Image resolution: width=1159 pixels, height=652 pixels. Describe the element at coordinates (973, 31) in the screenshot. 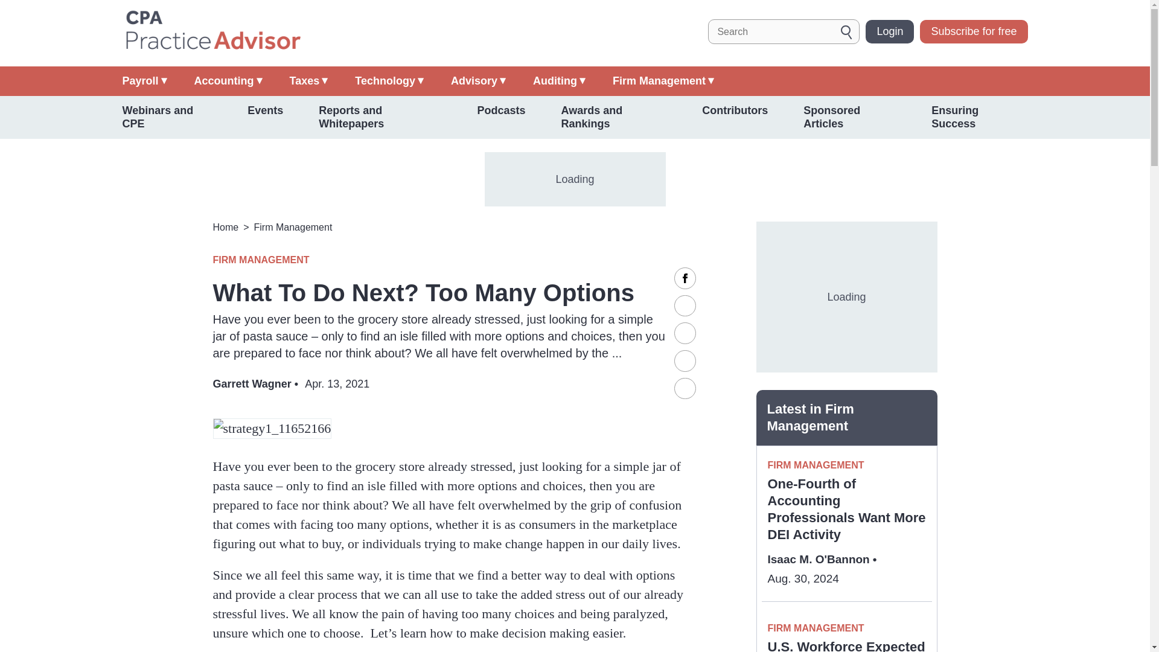

I see `Subscribe for free` at that location.